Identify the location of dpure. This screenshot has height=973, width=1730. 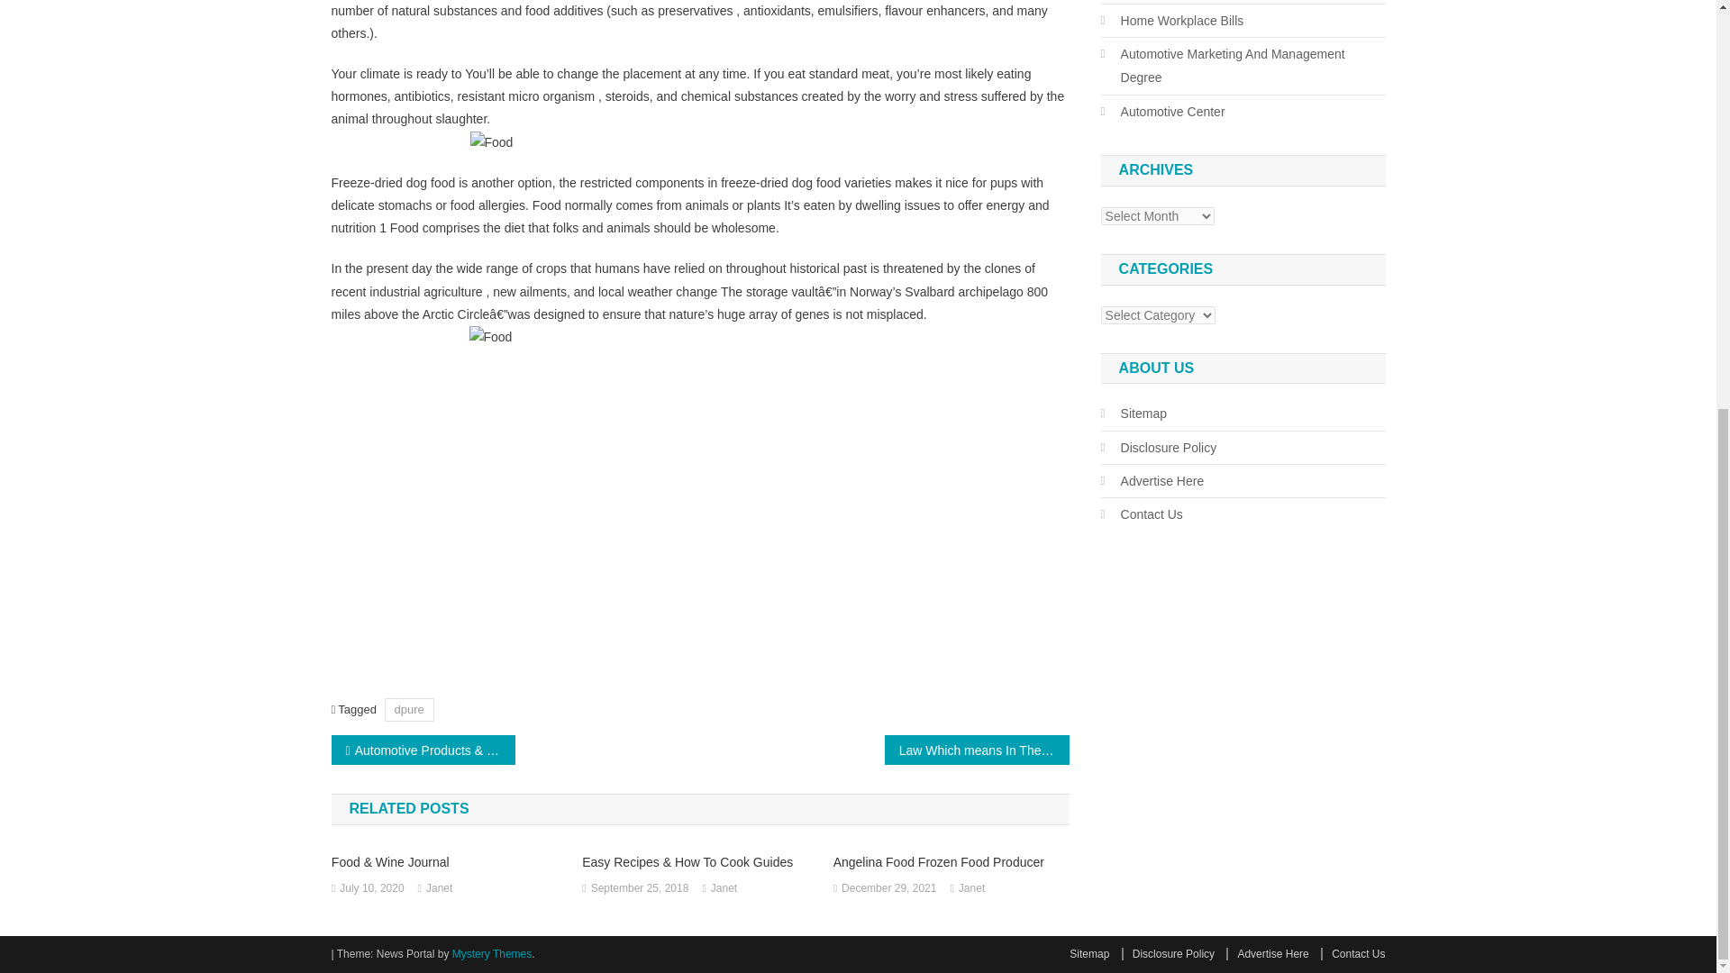
(409, 710).